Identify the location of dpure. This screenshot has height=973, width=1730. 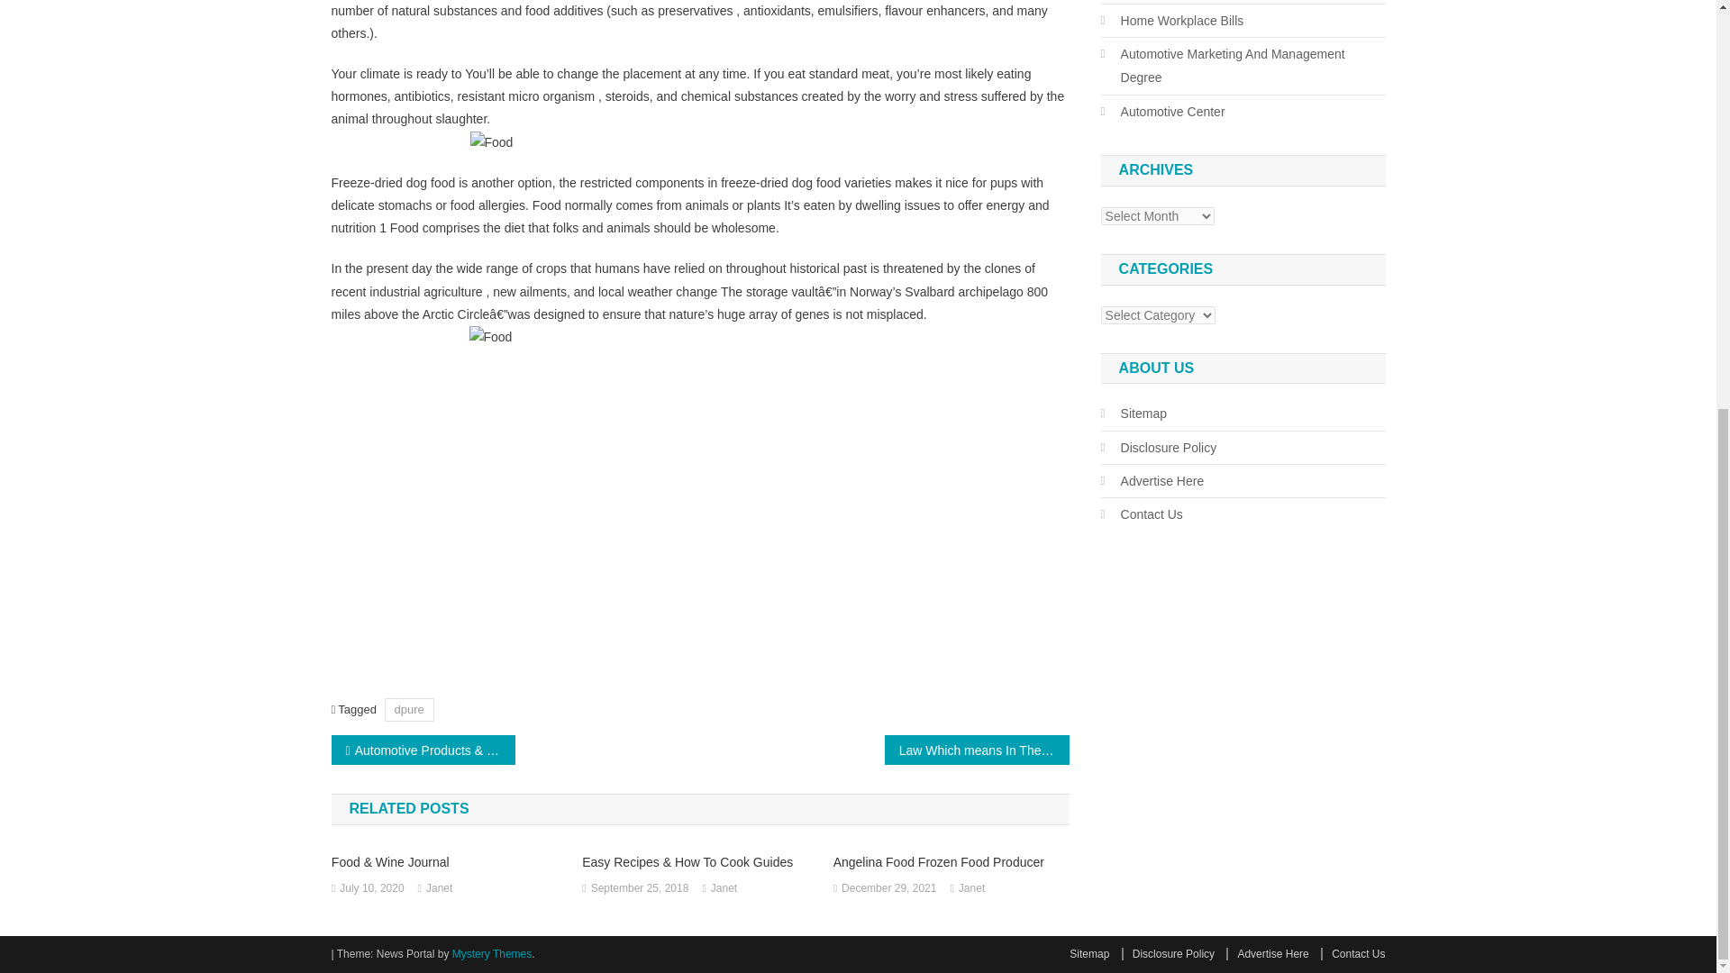
(409, 710).